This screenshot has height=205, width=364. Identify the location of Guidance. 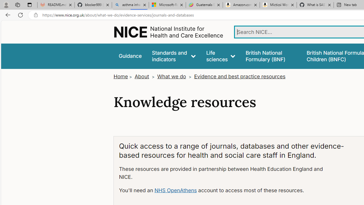
(130, 56).